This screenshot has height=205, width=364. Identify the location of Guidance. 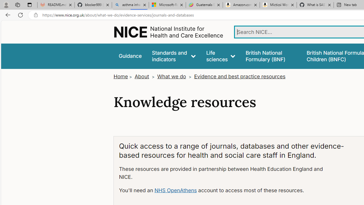
(130, 56).